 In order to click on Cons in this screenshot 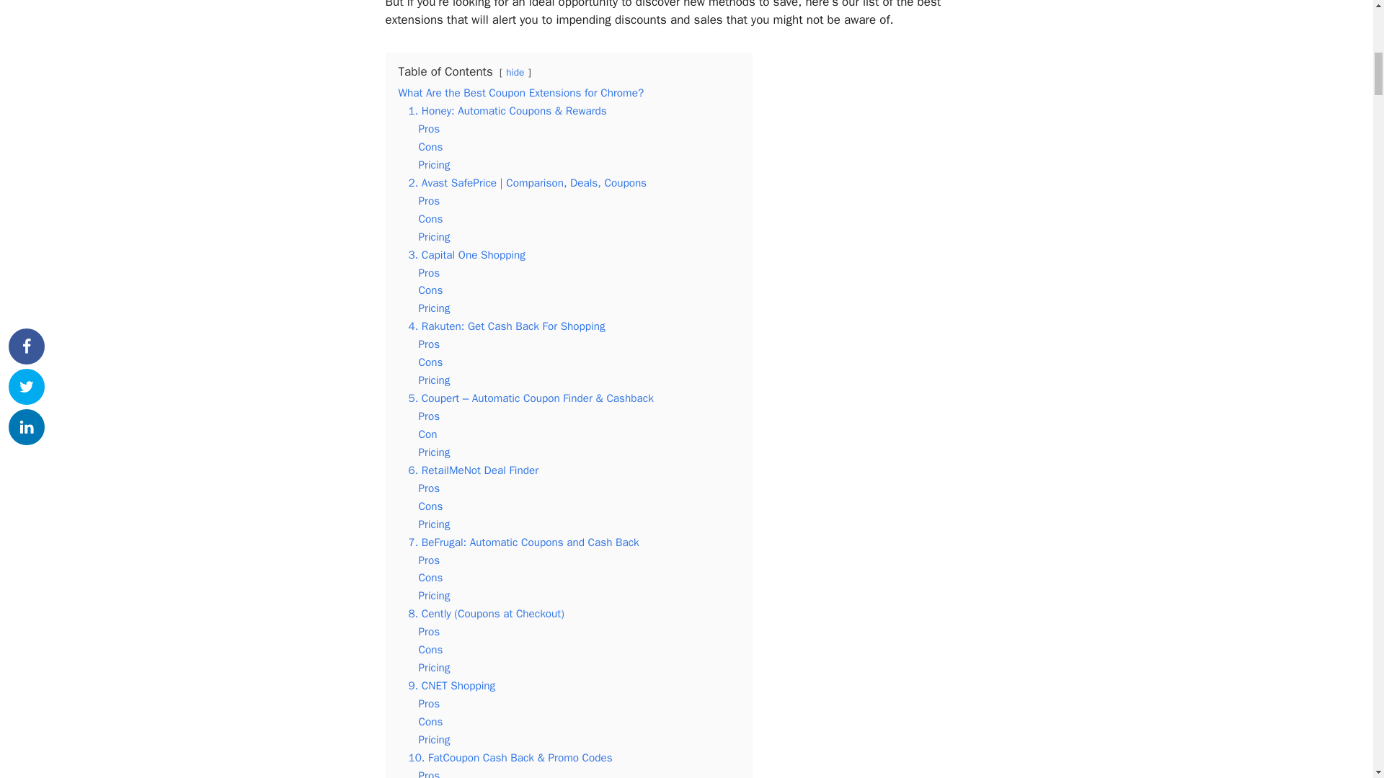, I will do `click(430, 147)`.